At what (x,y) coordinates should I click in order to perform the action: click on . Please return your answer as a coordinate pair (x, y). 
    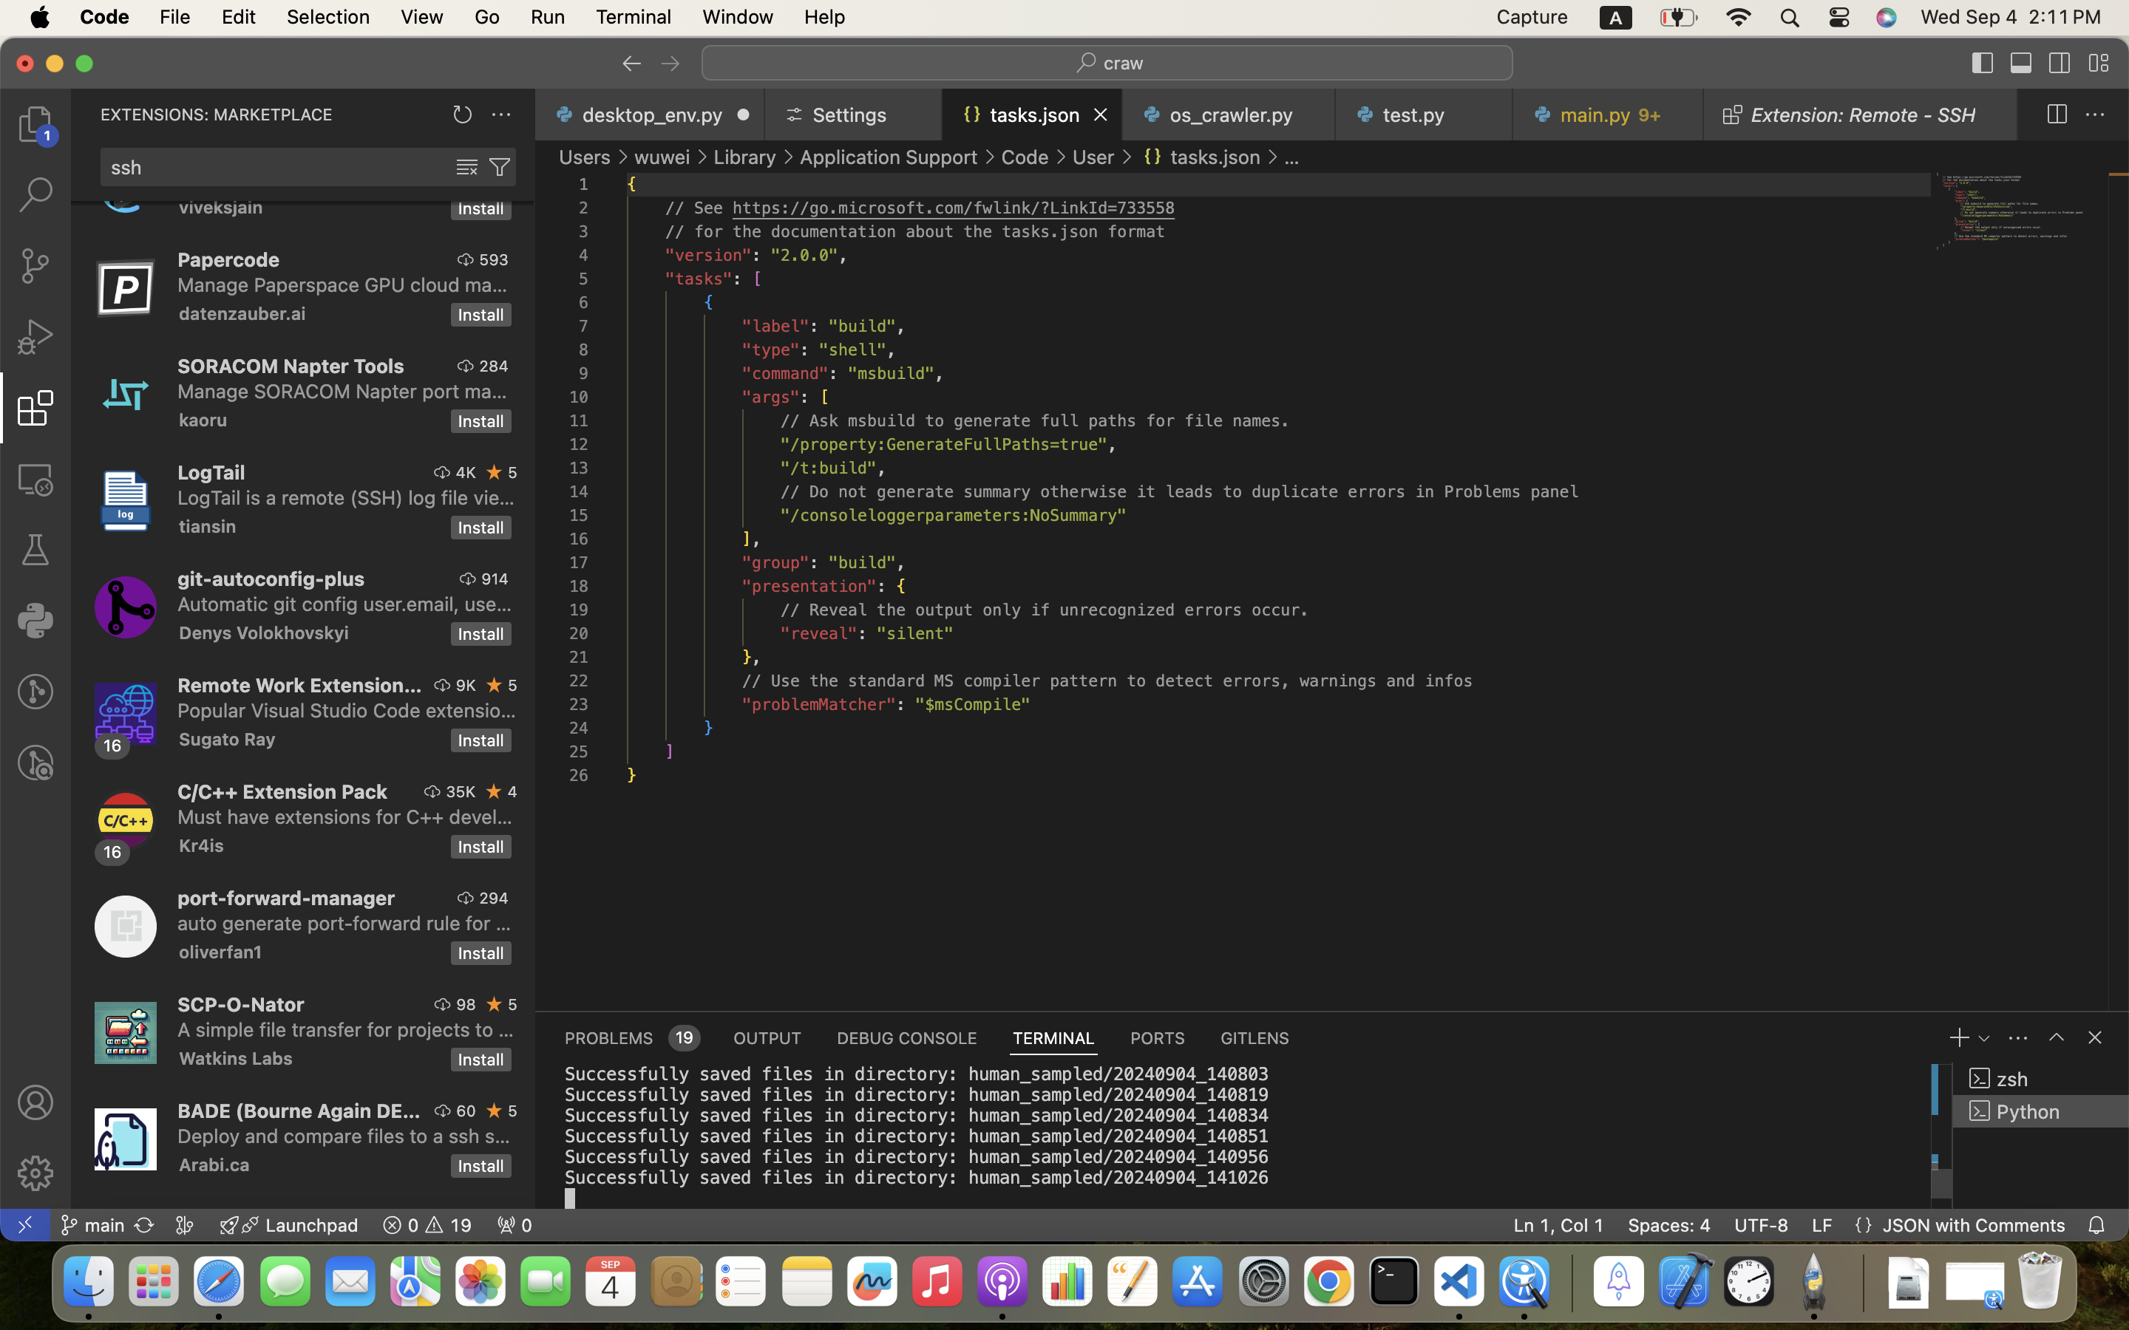
    Looking at the image, I should click on (2022, 64).